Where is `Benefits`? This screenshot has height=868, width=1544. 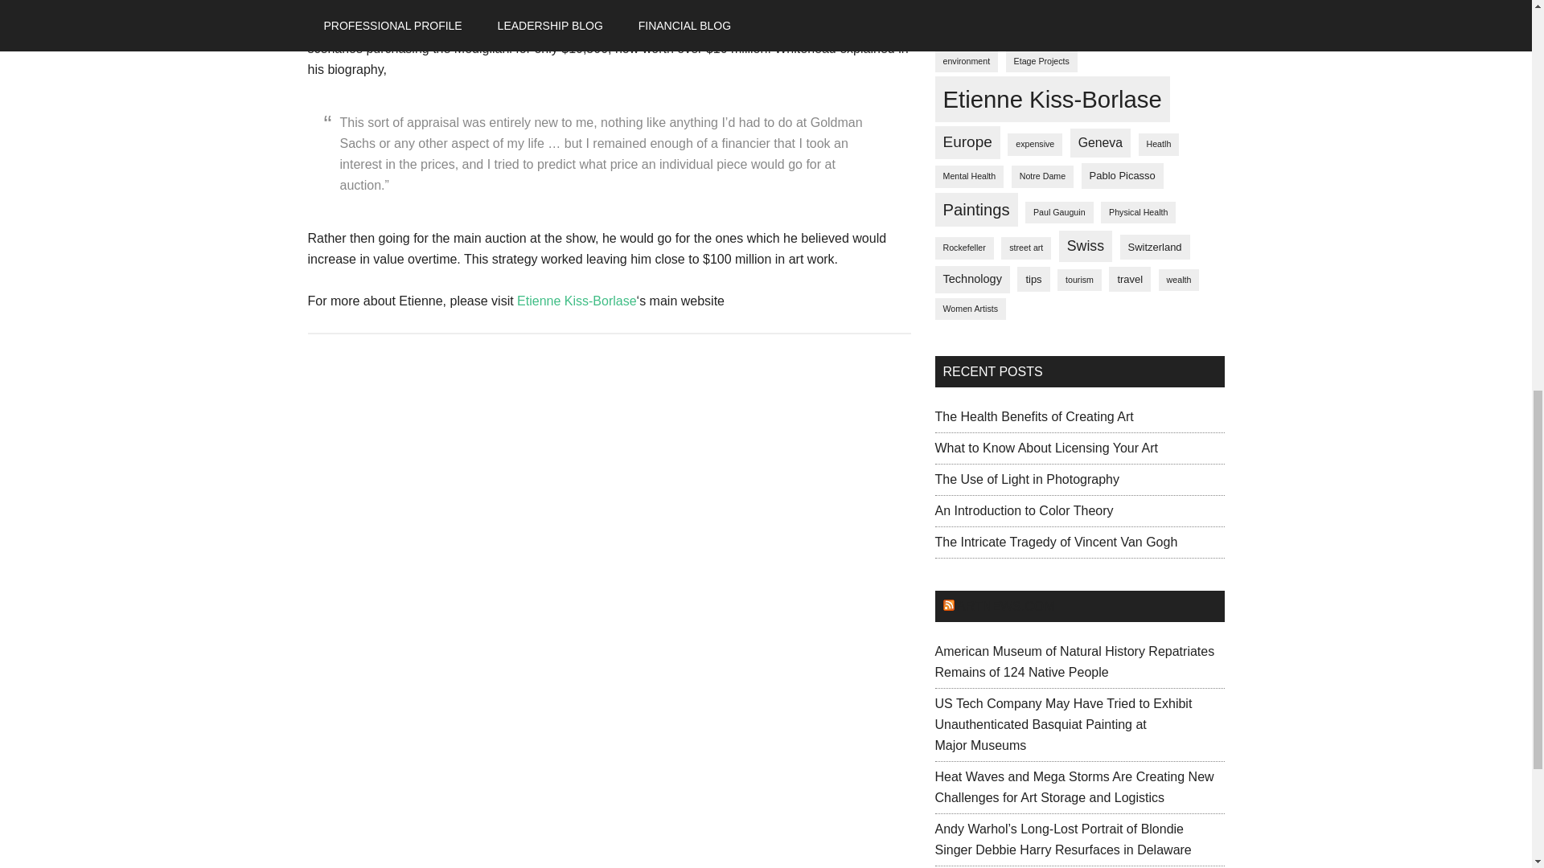 Benefits is located at coordinates (1149, 8).